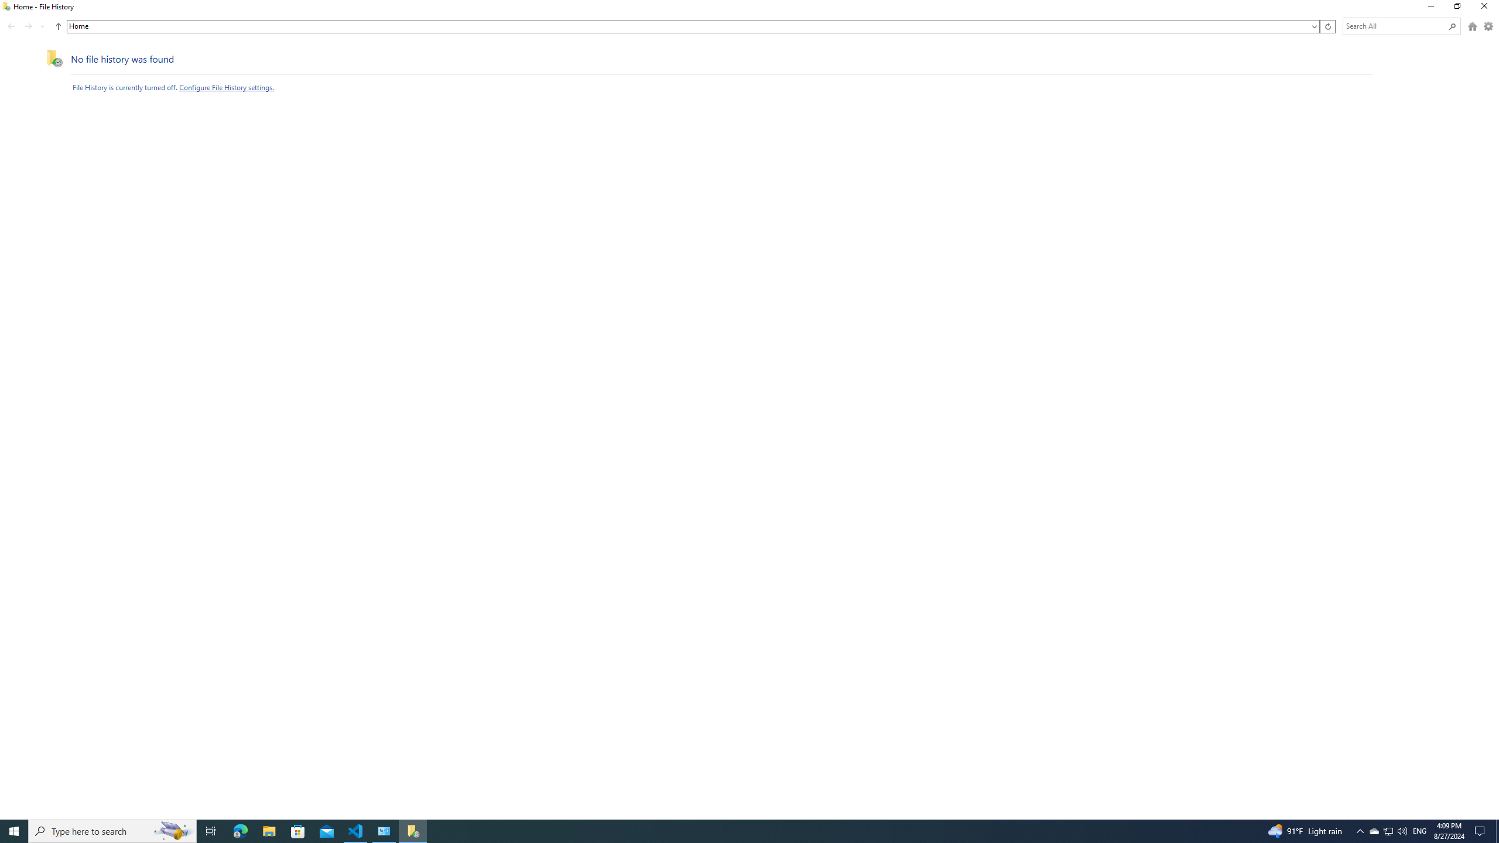  I want to click on File History - 1 running window, so click(412, 831).